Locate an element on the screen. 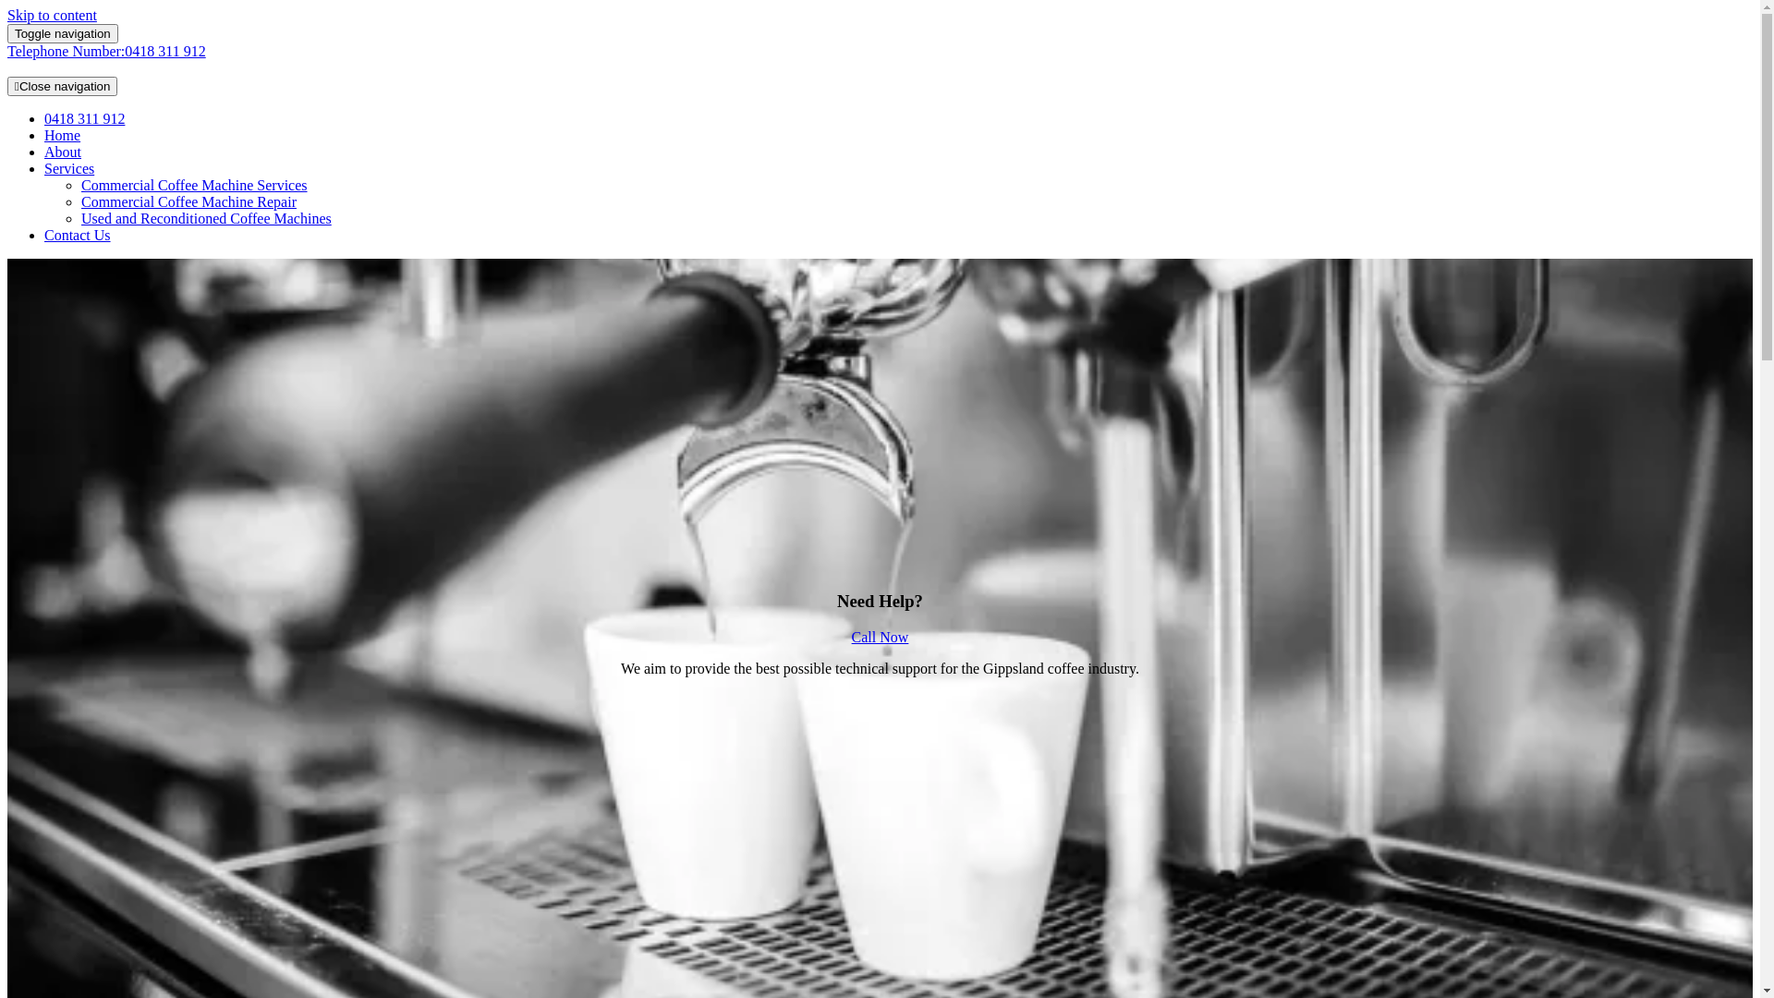 This screenshot has width=1774, height=998. Telephone Number:0418 311 912 is located at coordinates (107, 52).